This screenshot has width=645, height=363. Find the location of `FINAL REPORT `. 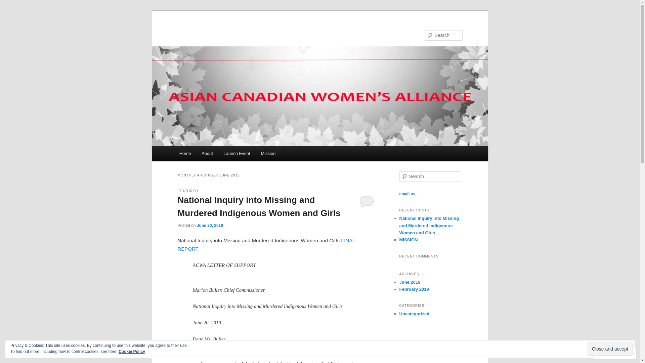

FINAL REPORT  is located at coordinates (266, 244).